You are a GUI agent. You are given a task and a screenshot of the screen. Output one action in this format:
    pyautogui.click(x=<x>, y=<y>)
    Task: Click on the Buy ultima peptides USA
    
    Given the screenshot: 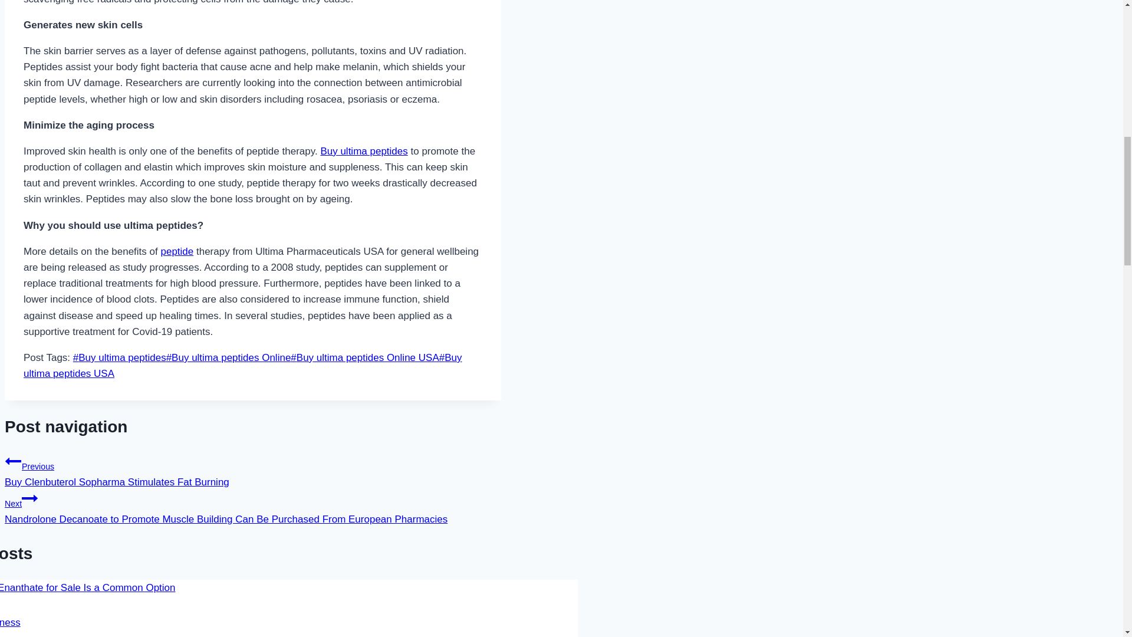 What is the action you would take?
    pyautogui.click(x=243, y=366)
    